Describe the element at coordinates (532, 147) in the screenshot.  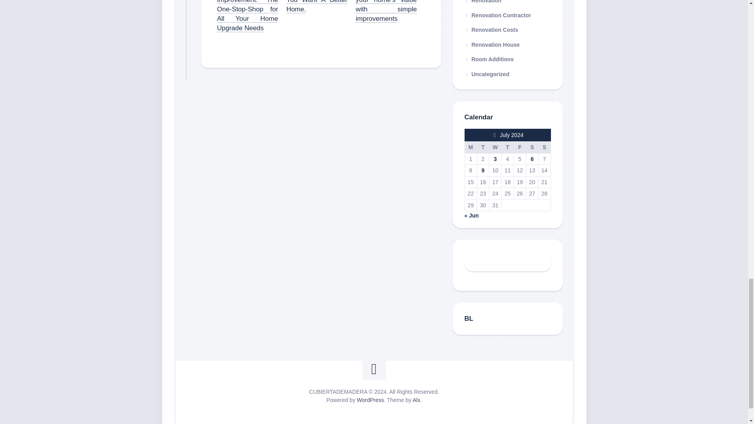
I see `Saturday` at that location.